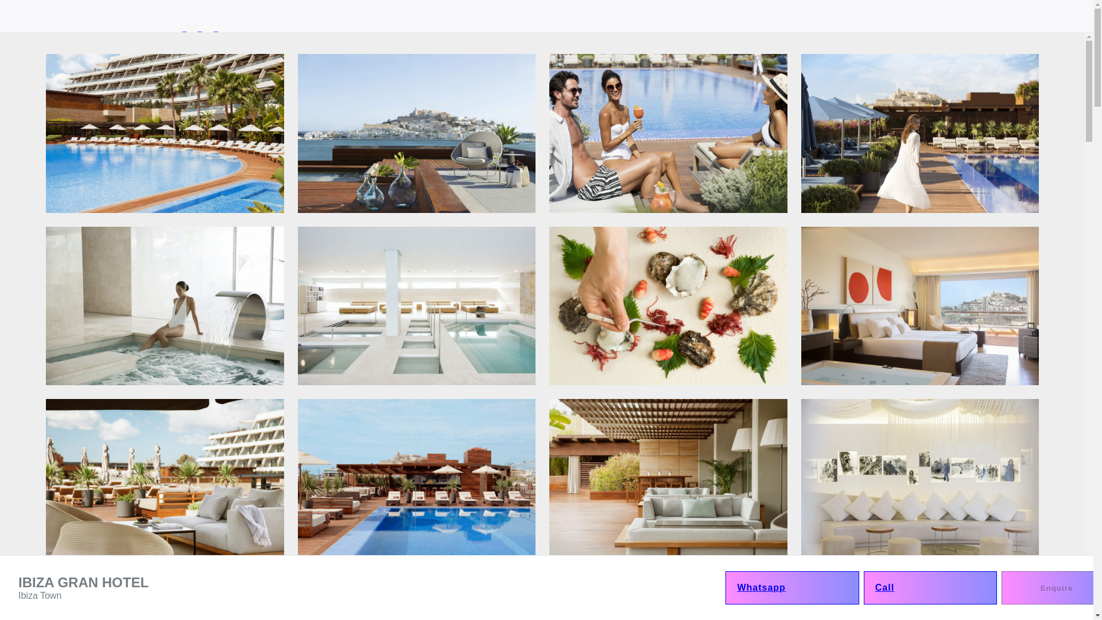 This screenshot has width=1102, height=620. Describe the element at coordinates (790, 414) in the screenshot. I see `IBIZA ROCKS` at that location.